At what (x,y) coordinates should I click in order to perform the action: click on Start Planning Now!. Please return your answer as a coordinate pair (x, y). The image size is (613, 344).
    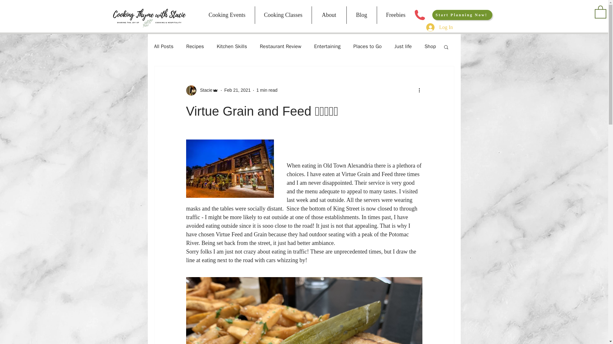
    Looking at the image, I should click on (462, 15).